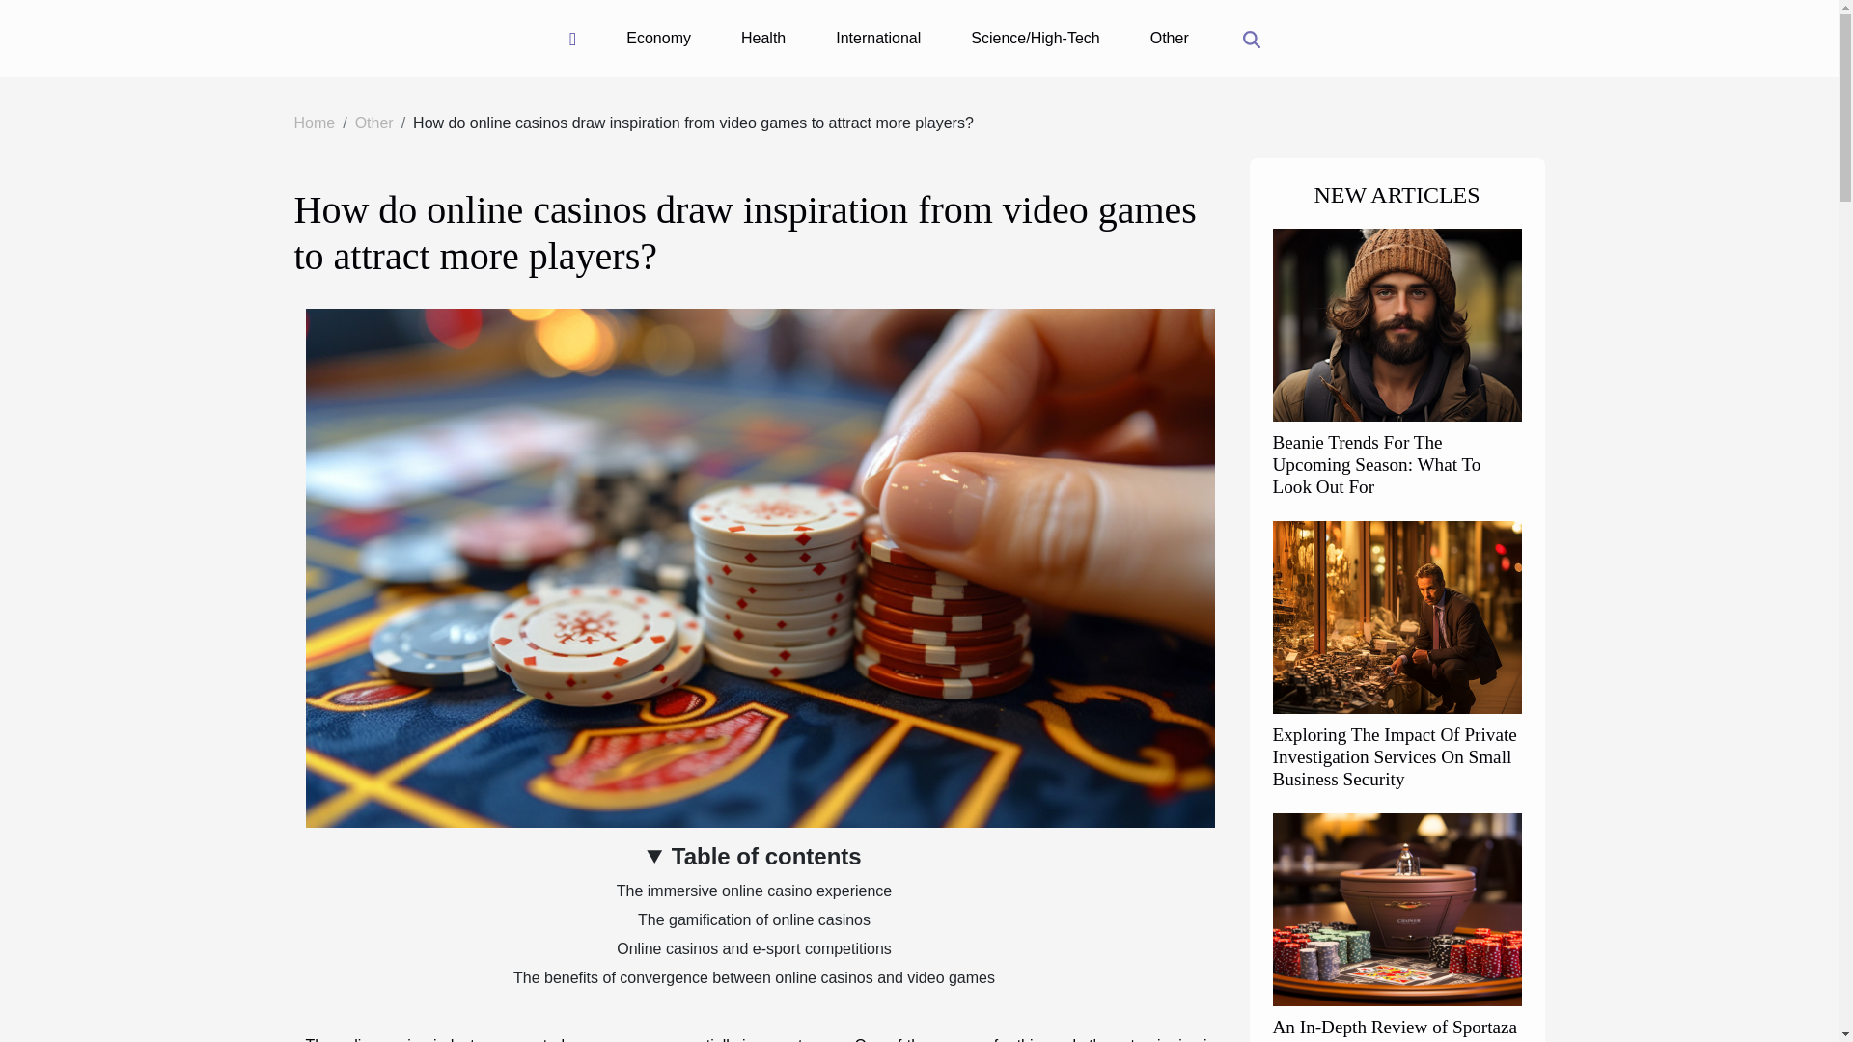  I want to click on The immersive online casino experience, so click(754, 891).